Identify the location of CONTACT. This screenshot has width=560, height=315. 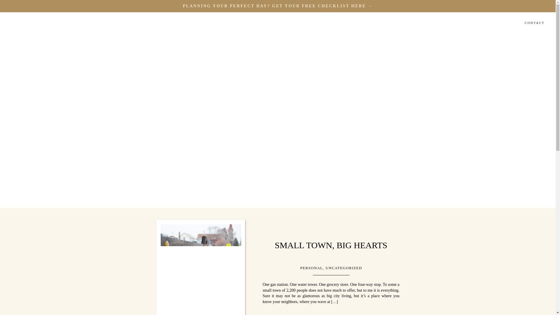
(534, 24).